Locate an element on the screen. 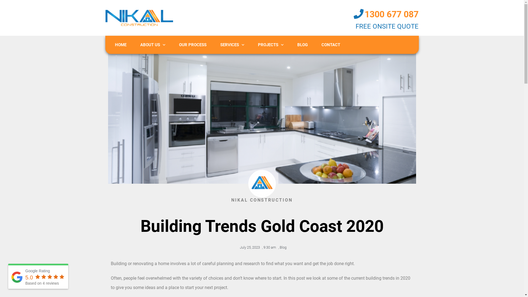 This screenshot has height=297, width=528. PROJECTS is located at coordinates (271, 45).